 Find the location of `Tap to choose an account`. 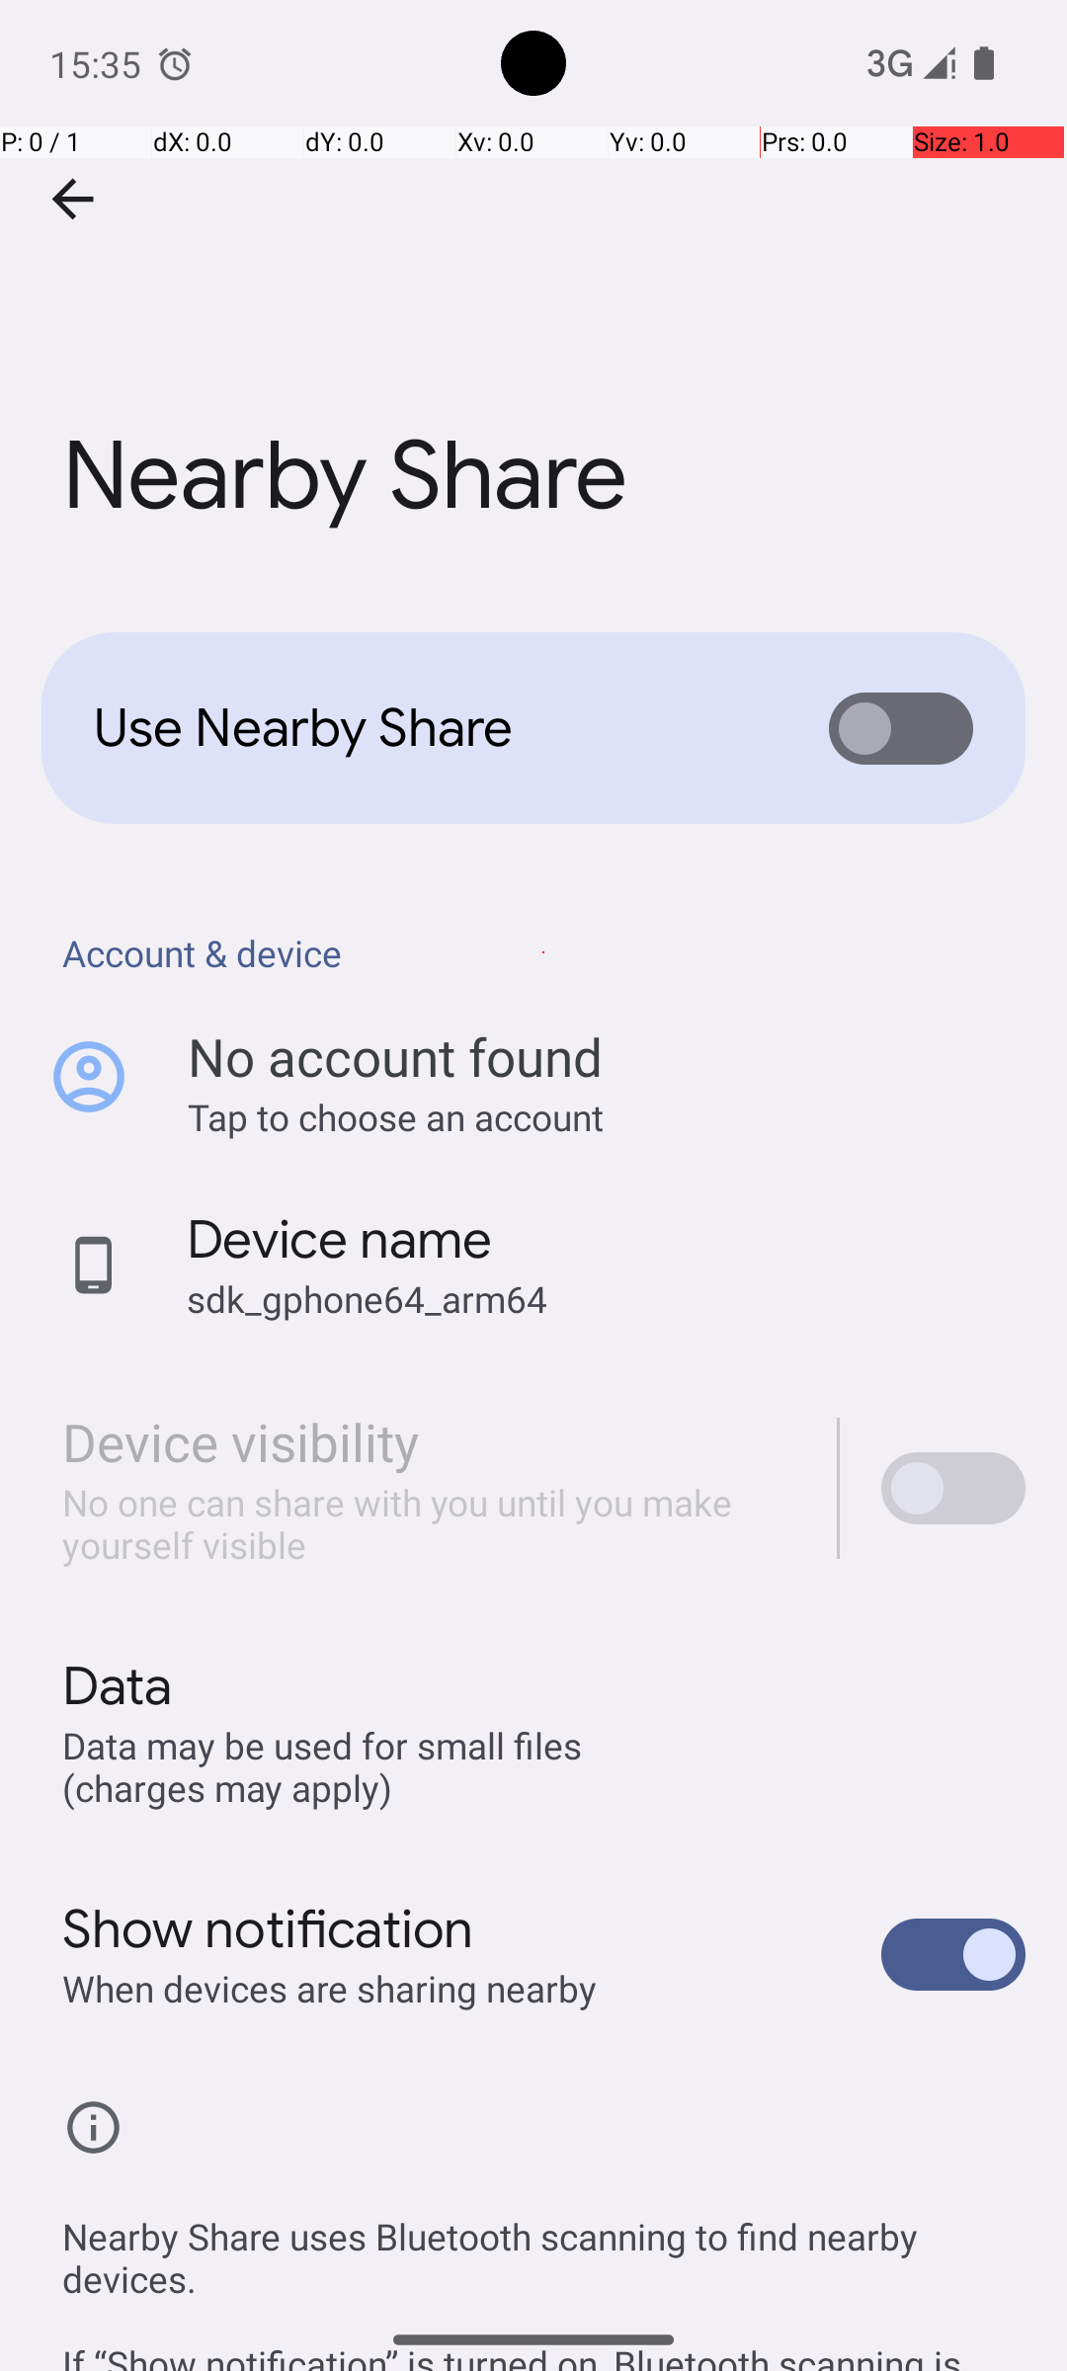

Tap to choose an account is located at coordinates (607, 1116).